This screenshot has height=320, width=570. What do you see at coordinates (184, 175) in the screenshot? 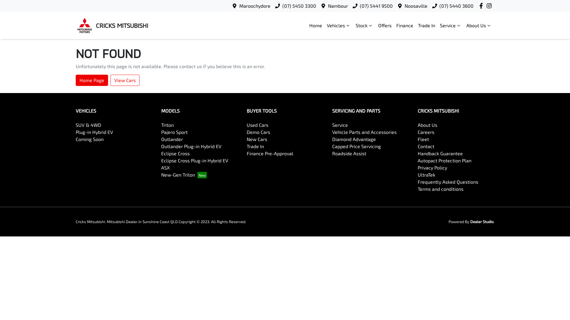
I see `New-Gen Triton` at bounding box center [184, 175].